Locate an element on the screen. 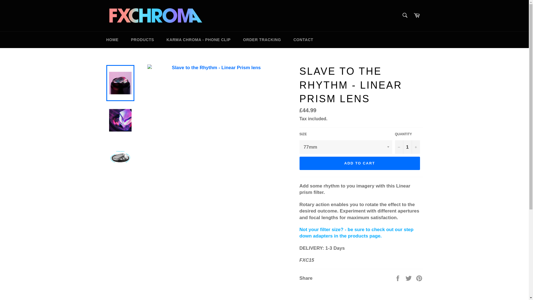 This screenshot has height=300, width=533. CONTACT is located at coordinates (303, 40).